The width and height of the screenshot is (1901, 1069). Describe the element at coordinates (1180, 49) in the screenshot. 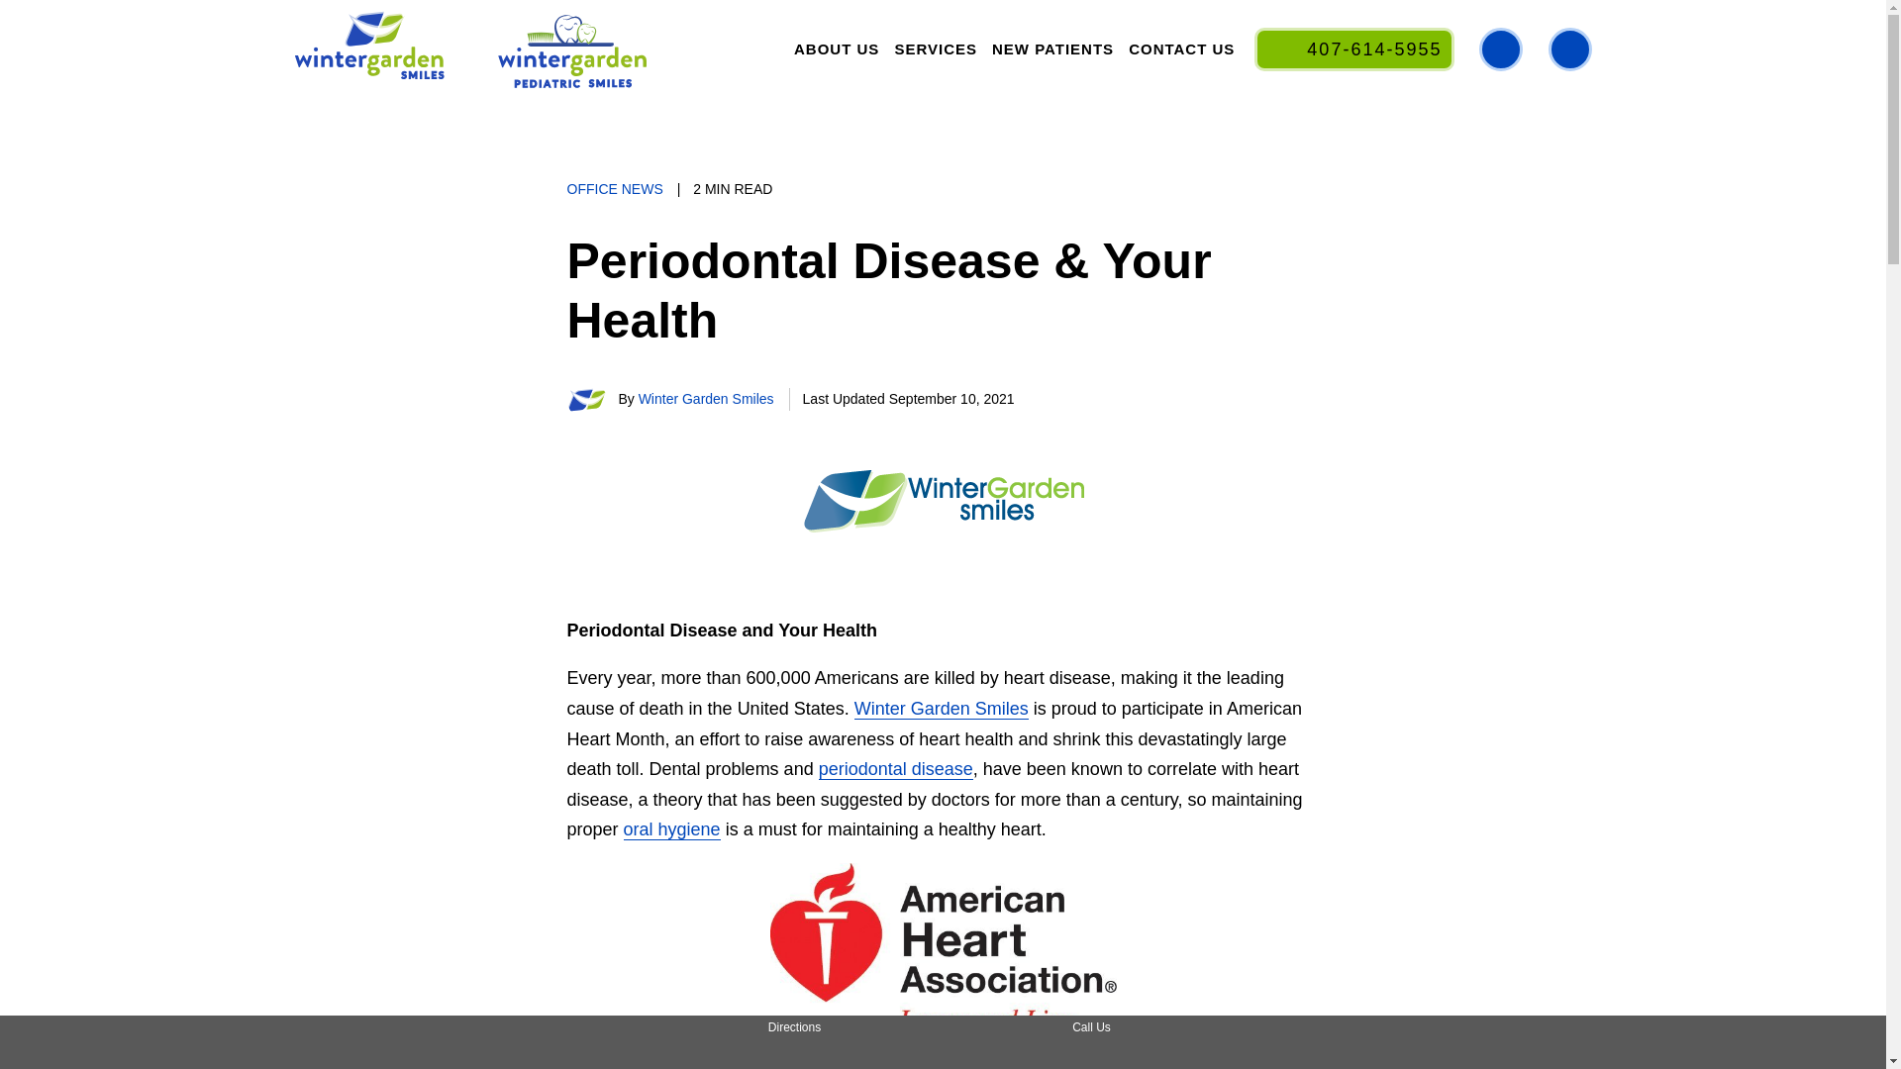

I see `CONTACT US` at that location.